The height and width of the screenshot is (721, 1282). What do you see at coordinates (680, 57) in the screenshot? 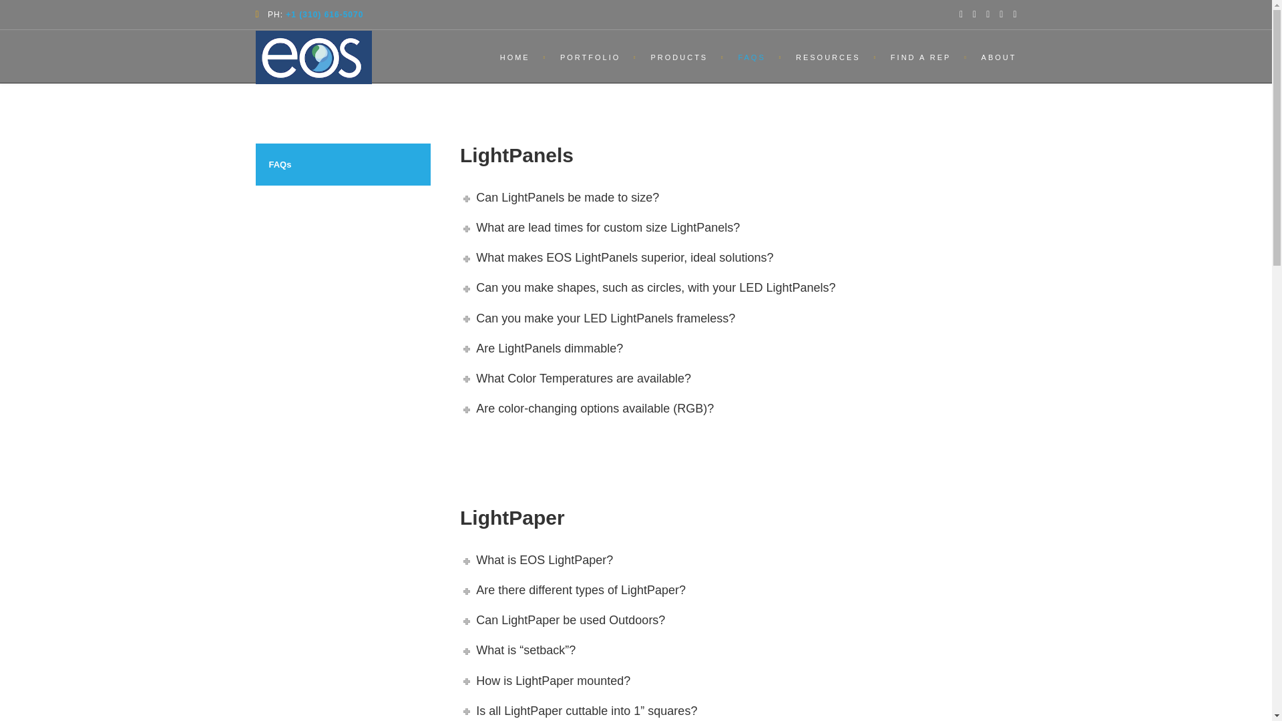
I see `PRODUCTS` at bounding box center [680, 57].